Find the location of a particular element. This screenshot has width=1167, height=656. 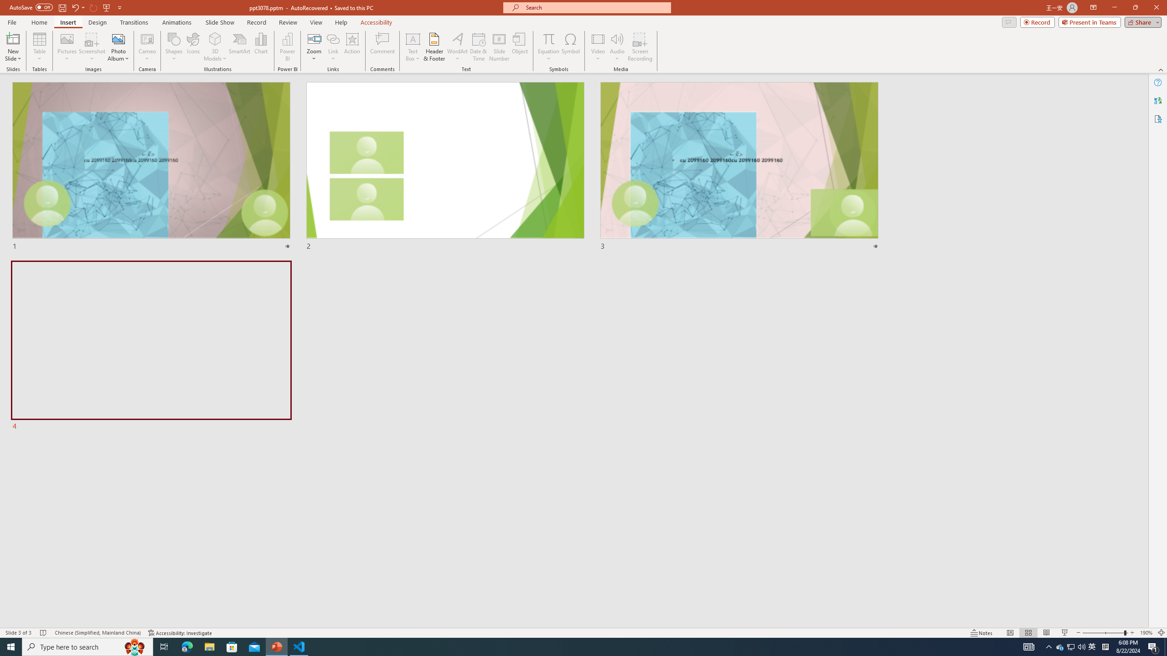

Table is located at coordinates (39, 47).